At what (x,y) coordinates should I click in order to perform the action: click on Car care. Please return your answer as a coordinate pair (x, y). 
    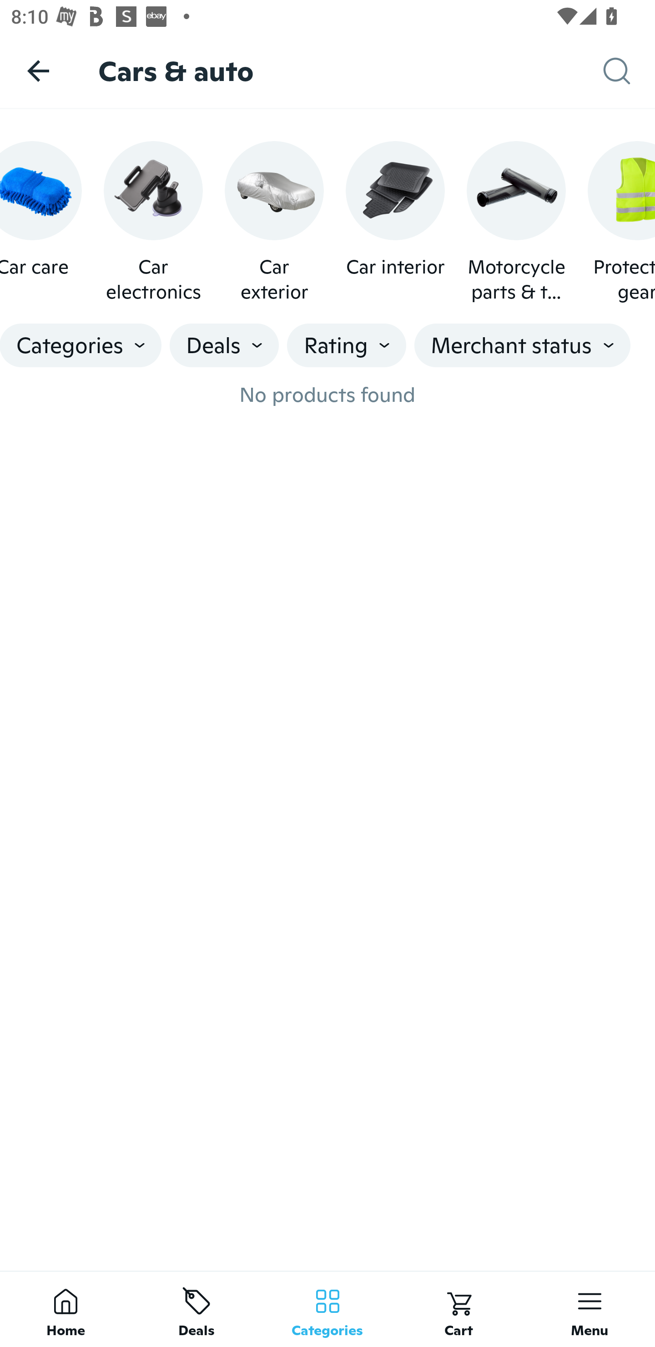
    Looking at the image, I should click on (41, 223).